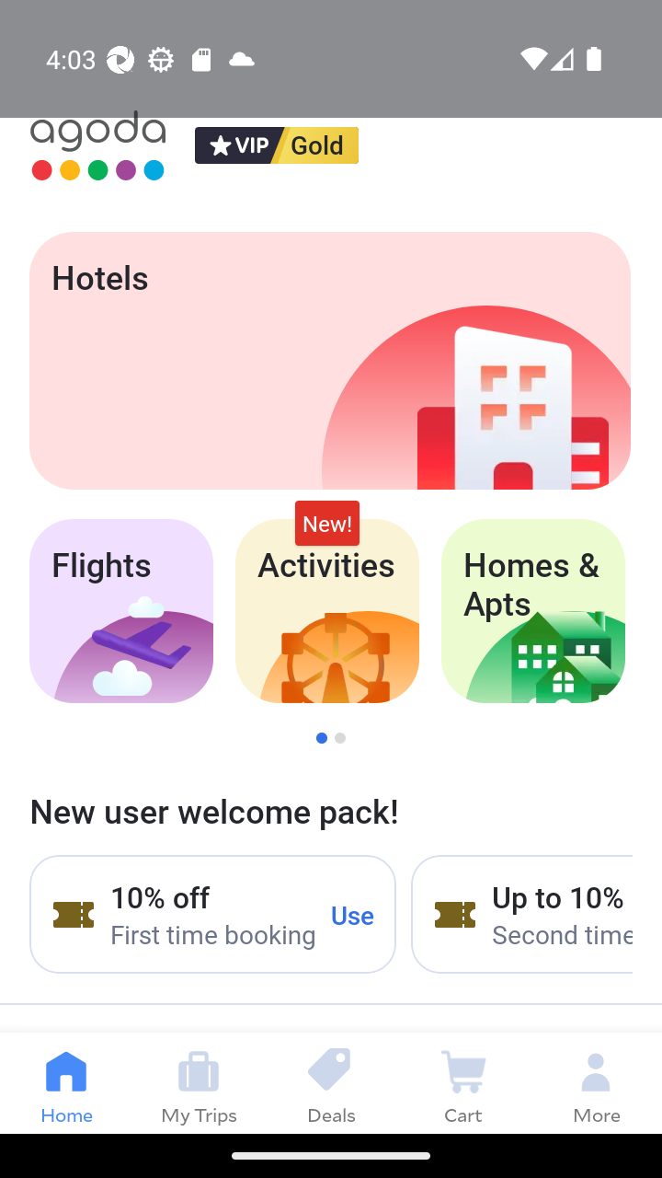 This screenshot has width=662, height=1178. Describe the element at coordinates (463, 1082) in the screenshot. I see `Cart` at that location.